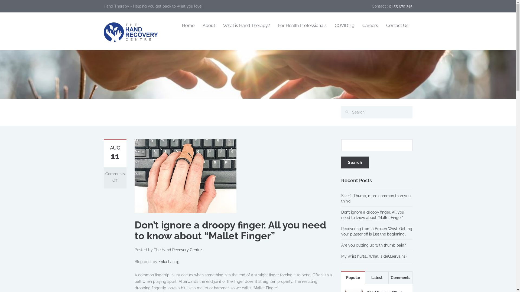 Image resolution: width=520 pixels, height=292 pixels. I want to click on About, so click(209, 26).